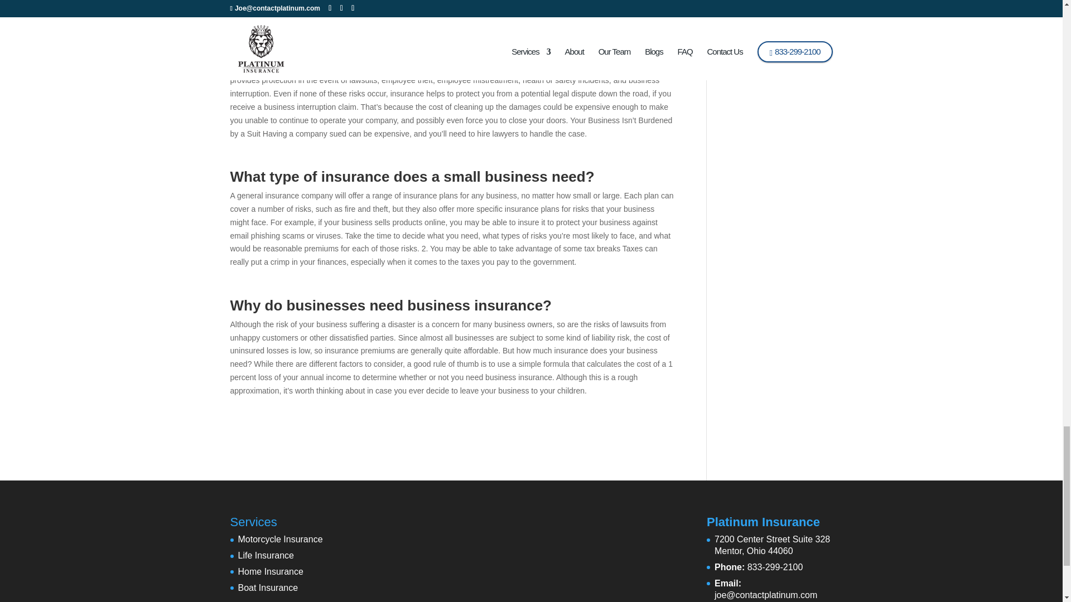 The width and height of the screenshot is (1071, 602). Describe the element at coordinates (758, 567) in the screenshot. I see `Phone: 833-299-2100` at that location.